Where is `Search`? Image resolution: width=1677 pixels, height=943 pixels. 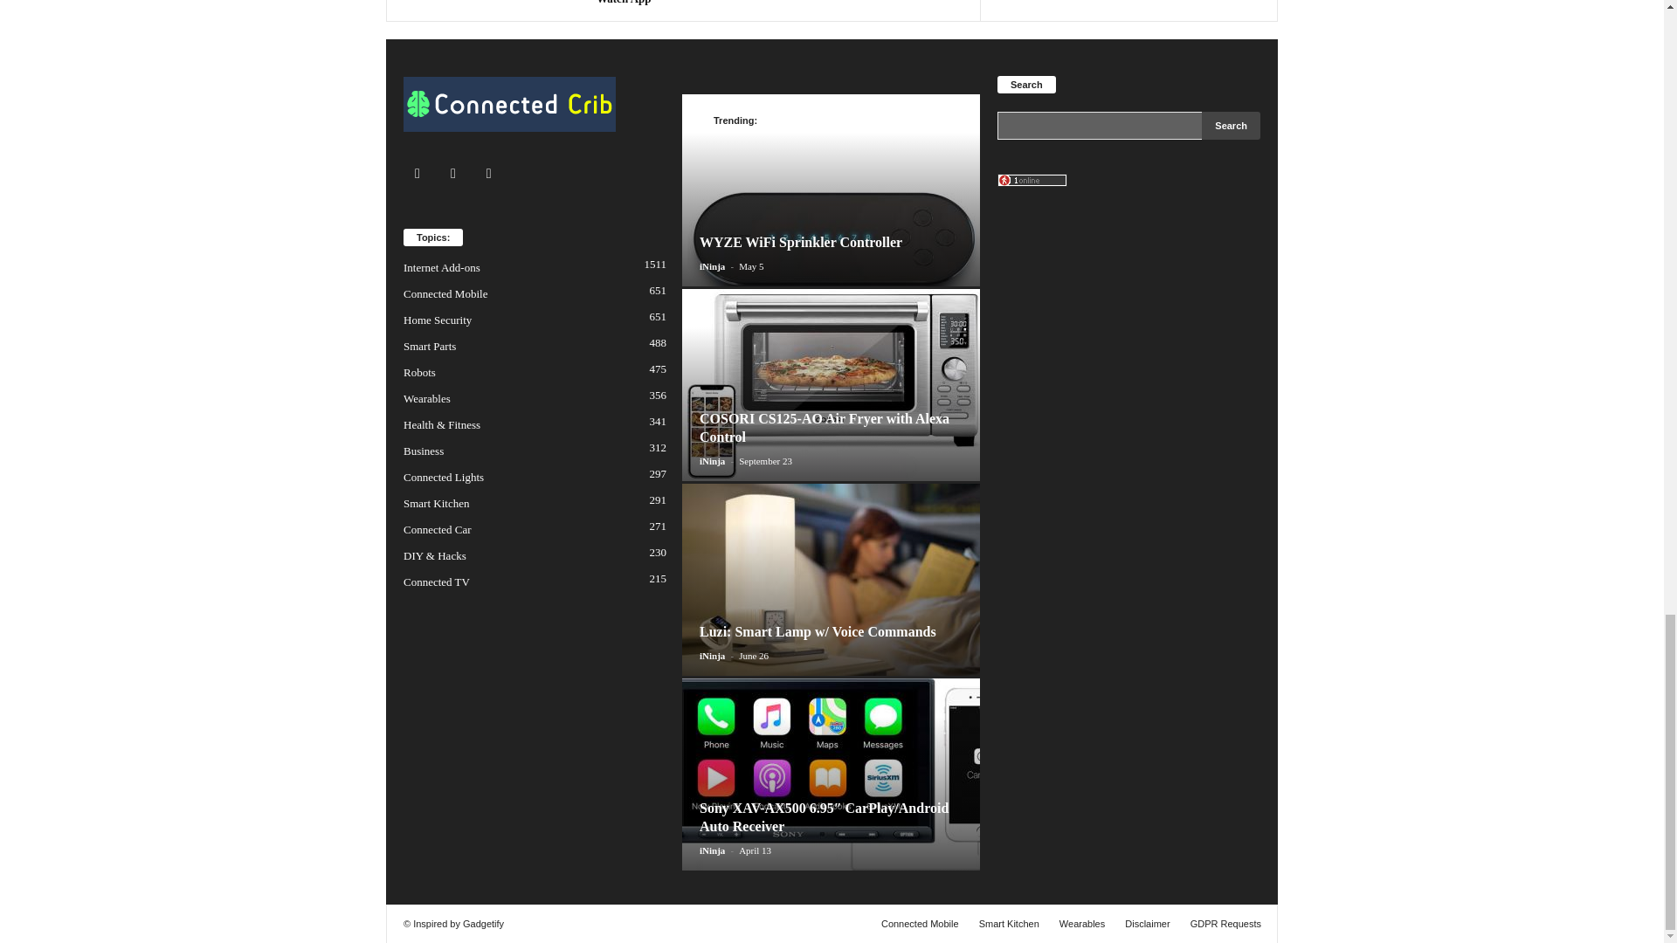 Search is located at coordinates (1232, 126).